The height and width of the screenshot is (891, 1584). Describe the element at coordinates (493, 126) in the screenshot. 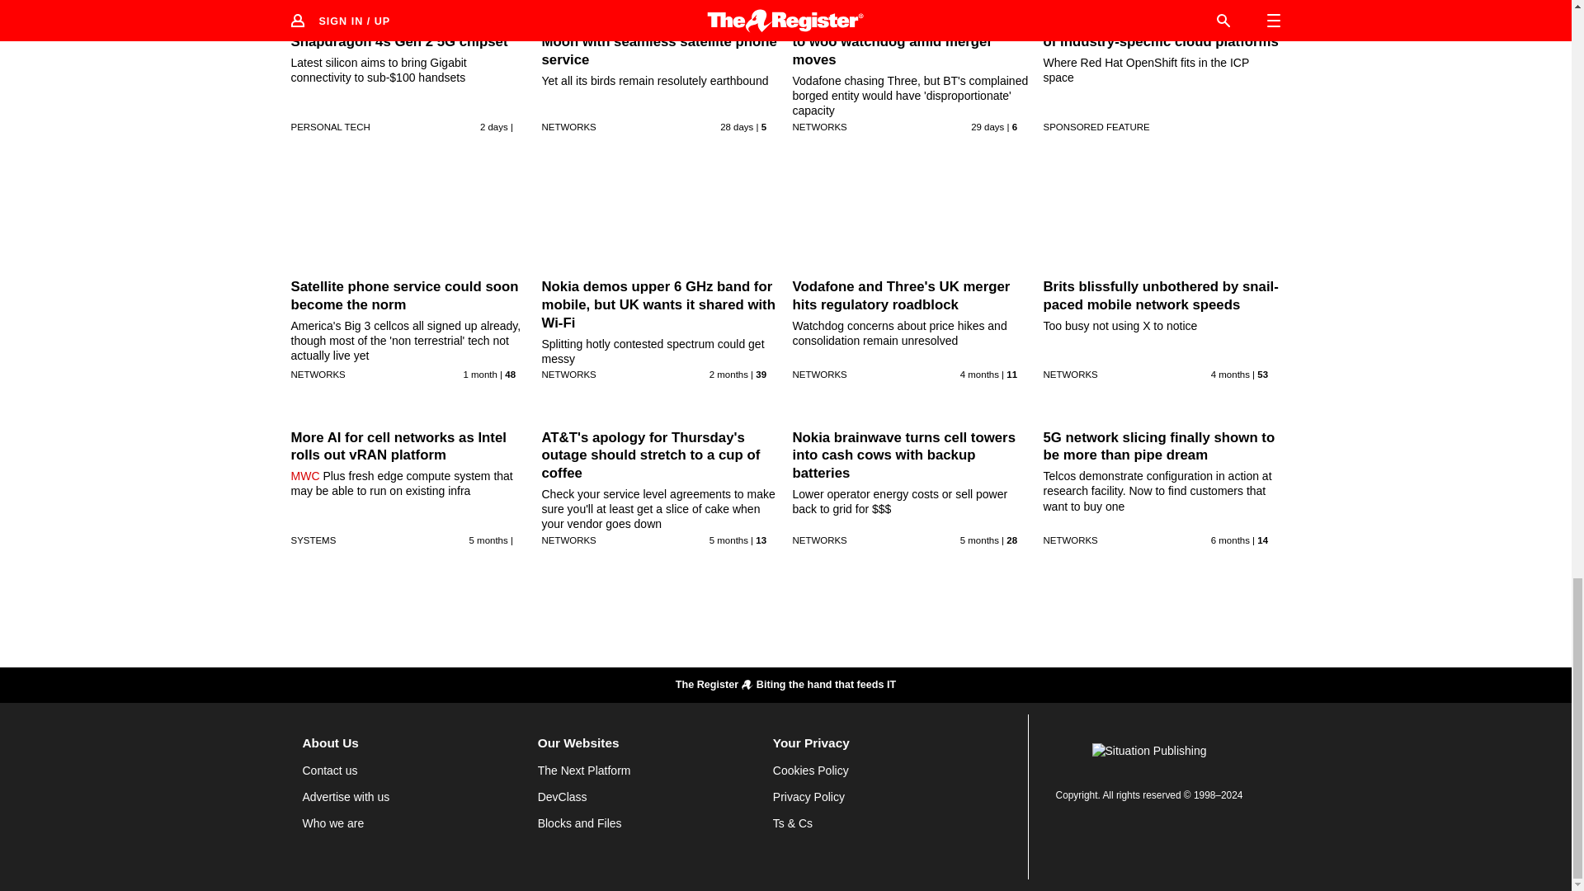

I see `30 Jul 2024 18:2` at that location.